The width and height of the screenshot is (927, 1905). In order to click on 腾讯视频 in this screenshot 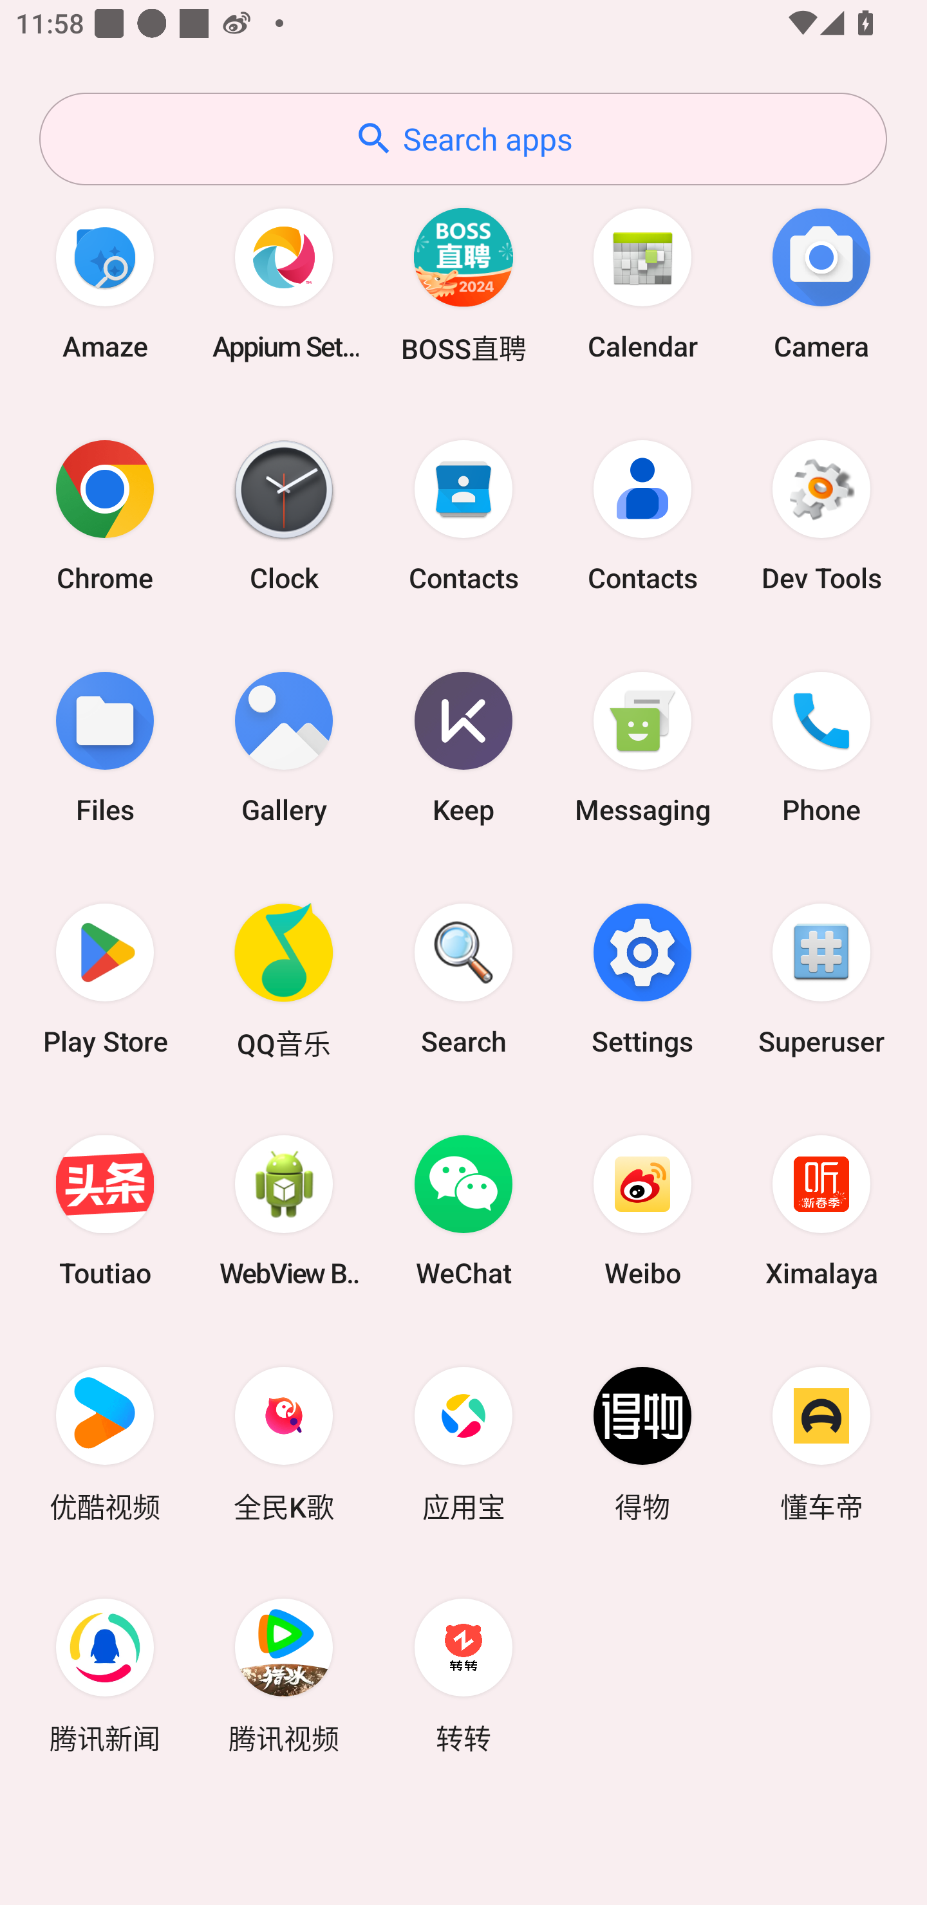, I will do `click(284, 1675)`.